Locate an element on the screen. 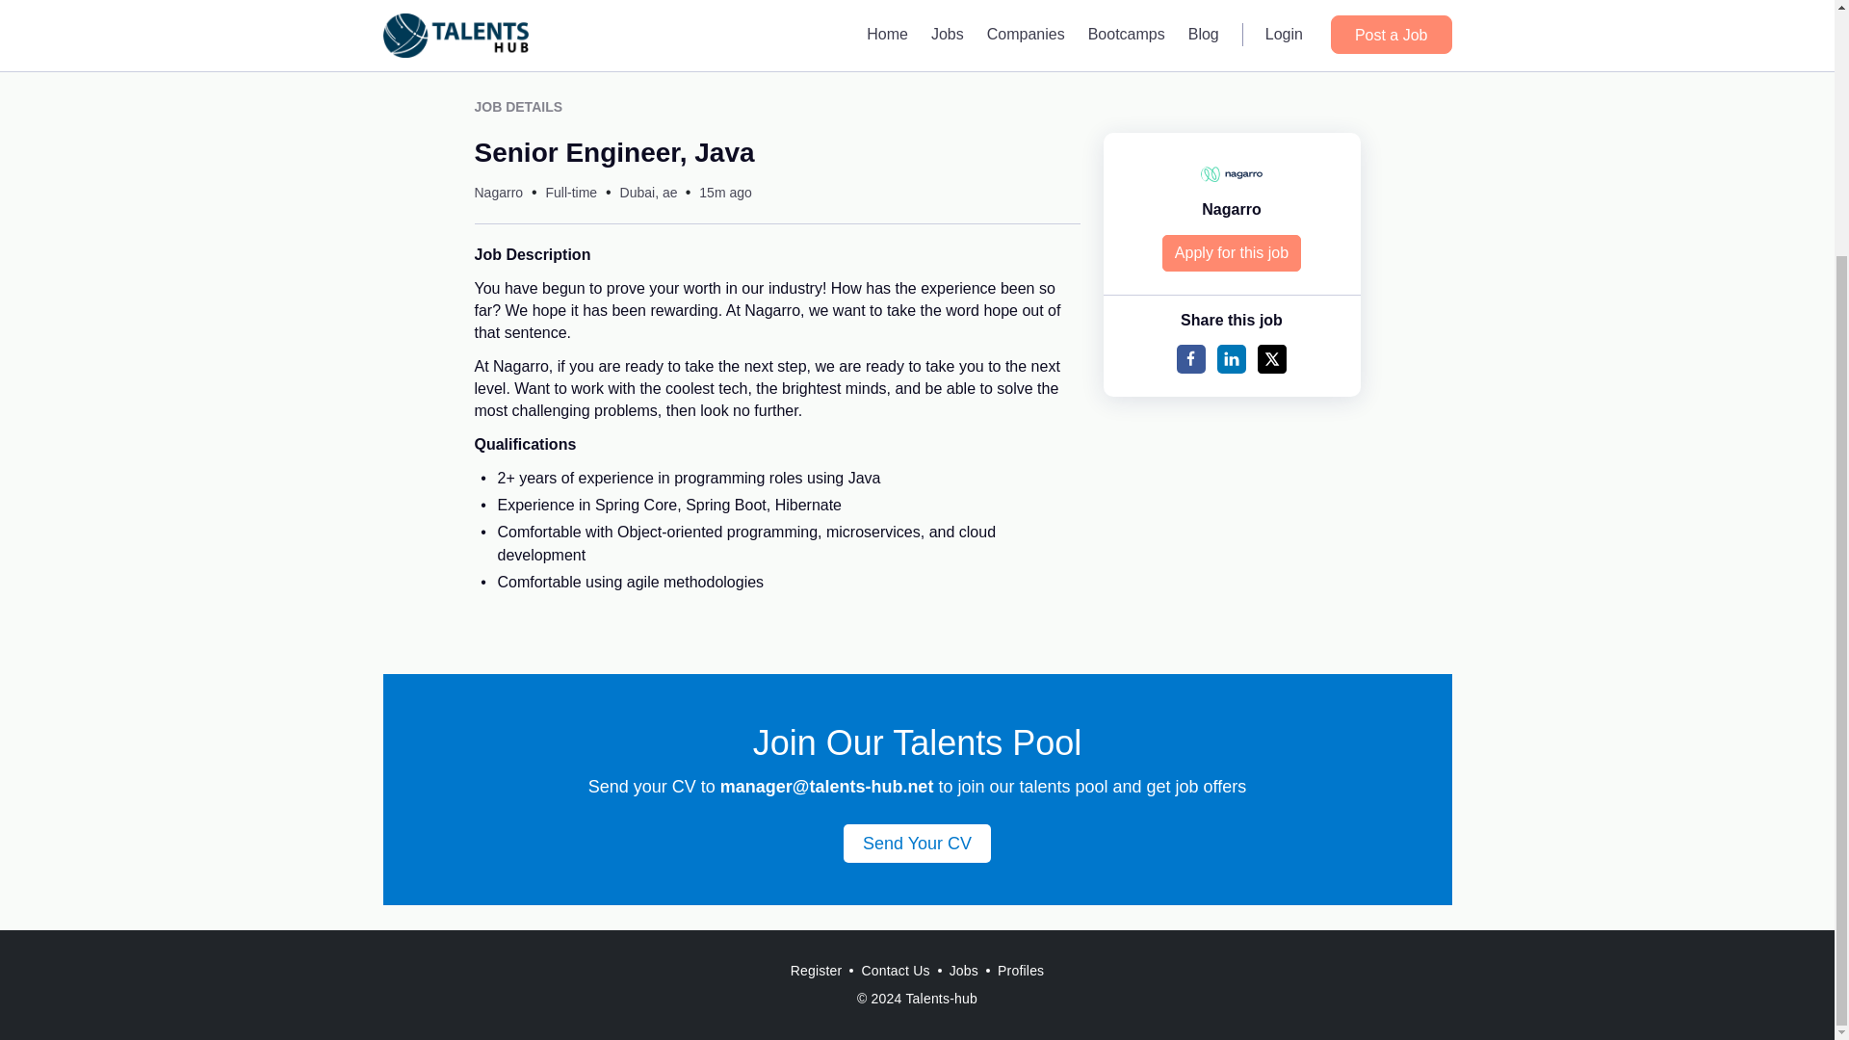  Apply for this job is located at coordinates (1232, 252).